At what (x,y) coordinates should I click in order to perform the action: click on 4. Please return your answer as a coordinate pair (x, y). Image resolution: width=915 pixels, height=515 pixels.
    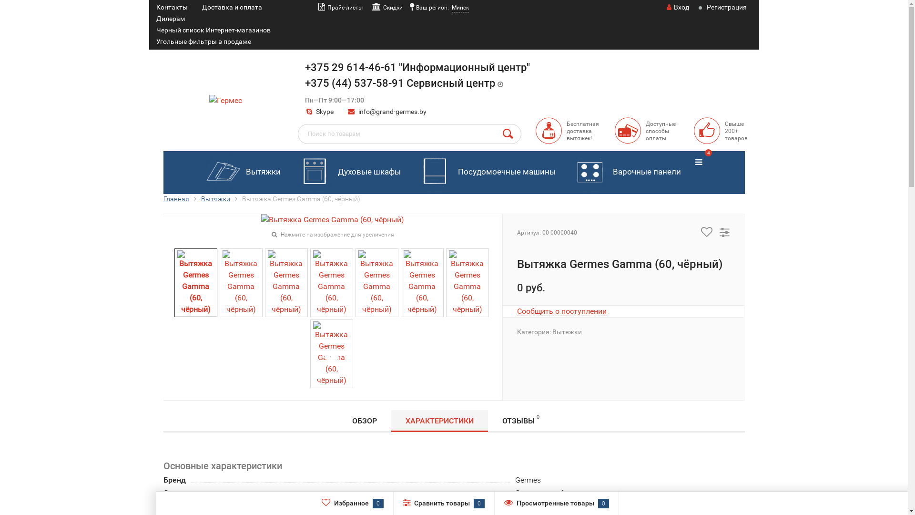
    Looking at the image, I should click on (699, 163).